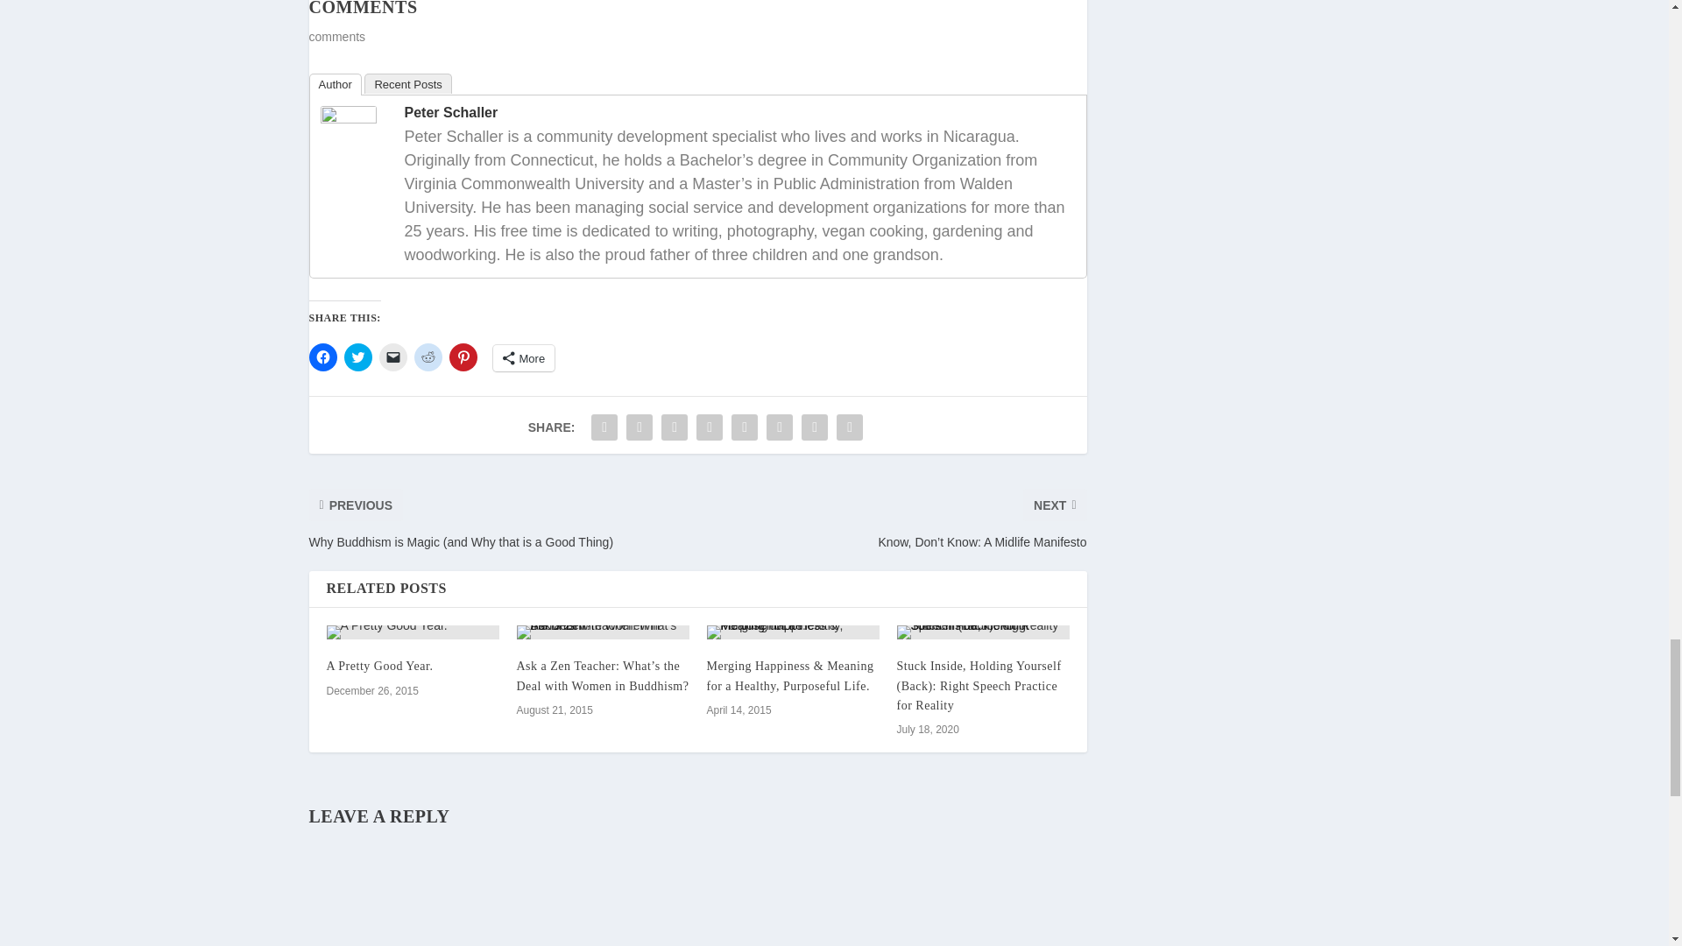  Describe the element at coordinates (392, 357) in the screenshot. I see `Click to email a link to a friend` at that location.